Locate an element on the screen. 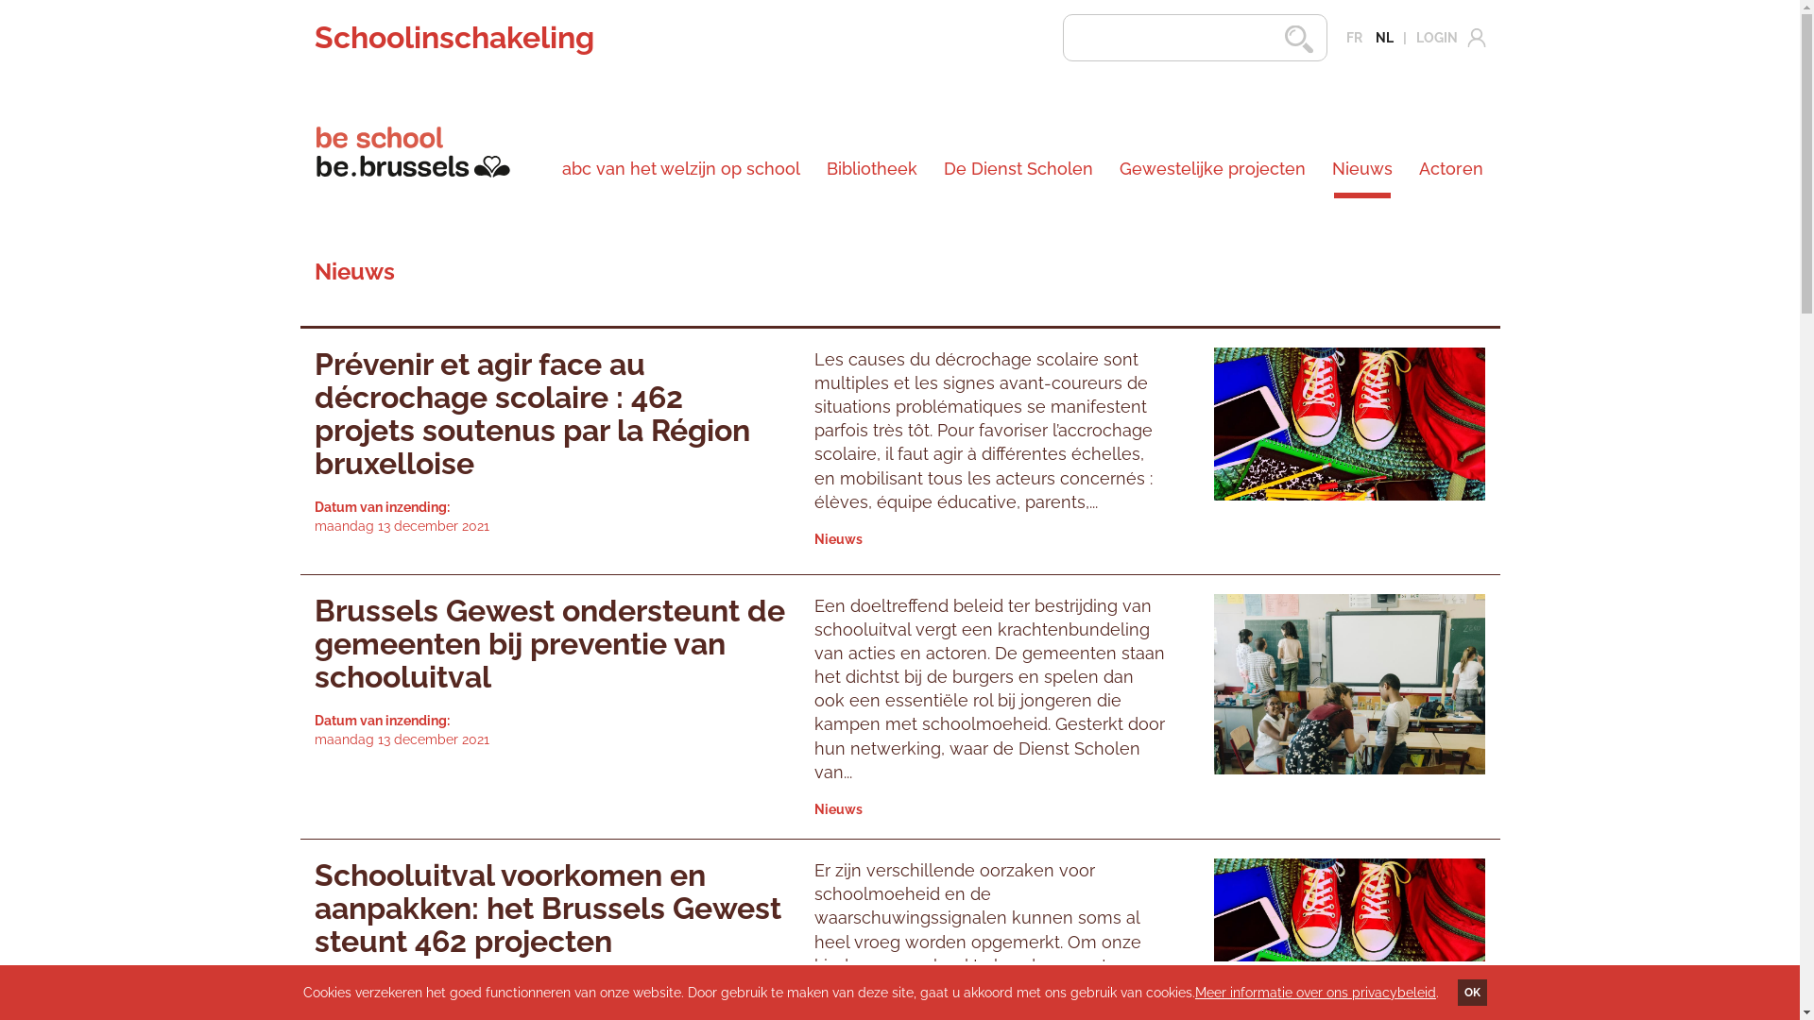 Image resolution: width=1814 pixels, height=1020 pixels. De Dienst Scholen is located at coordinates (1018, 169).